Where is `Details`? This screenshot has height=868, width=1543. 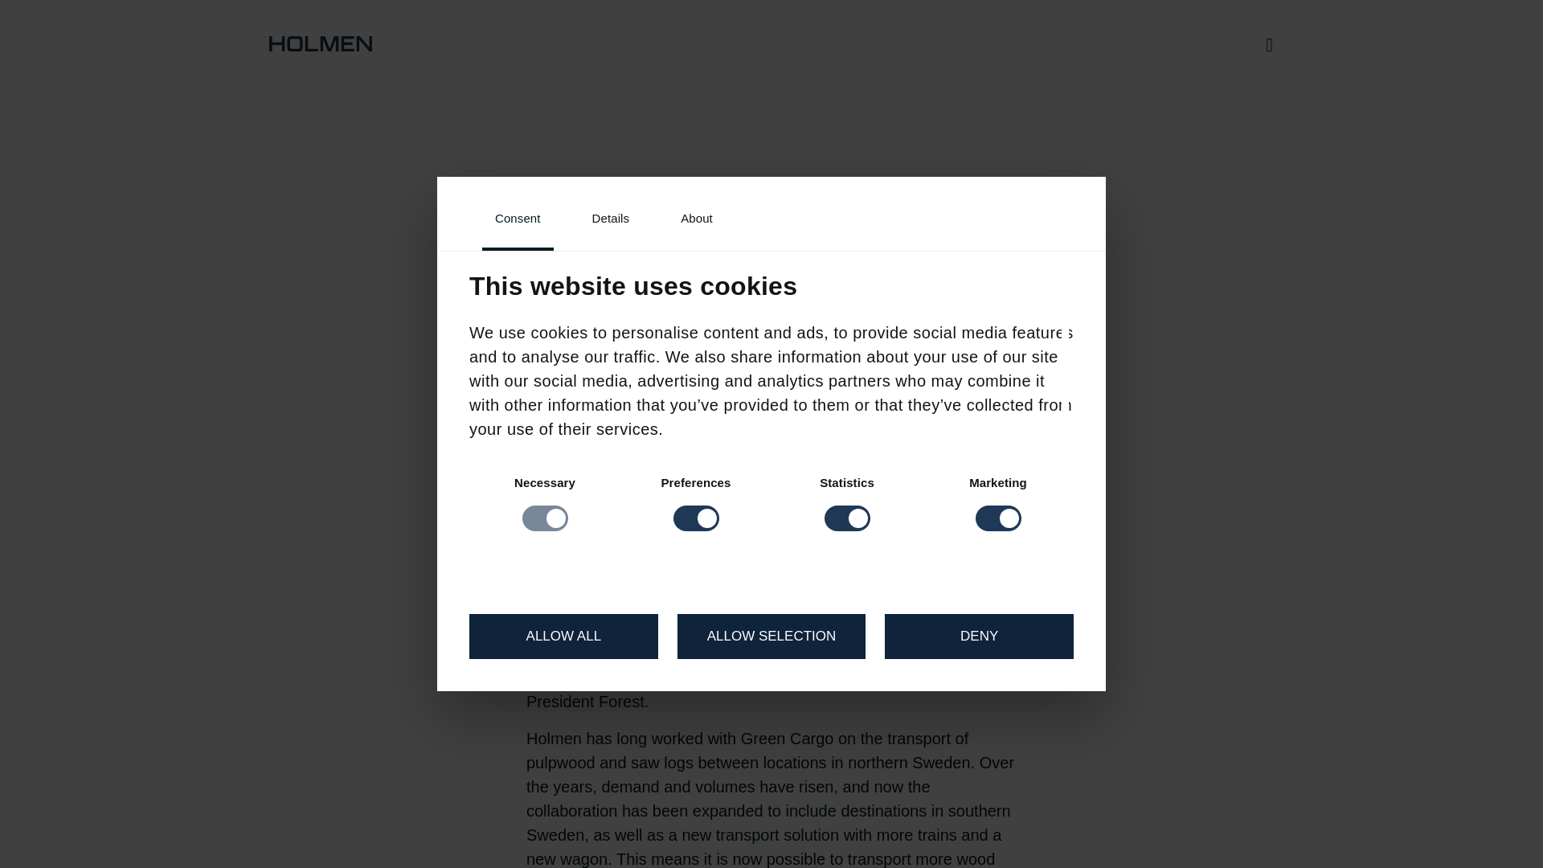
Details is located at coordinates (611, 220).